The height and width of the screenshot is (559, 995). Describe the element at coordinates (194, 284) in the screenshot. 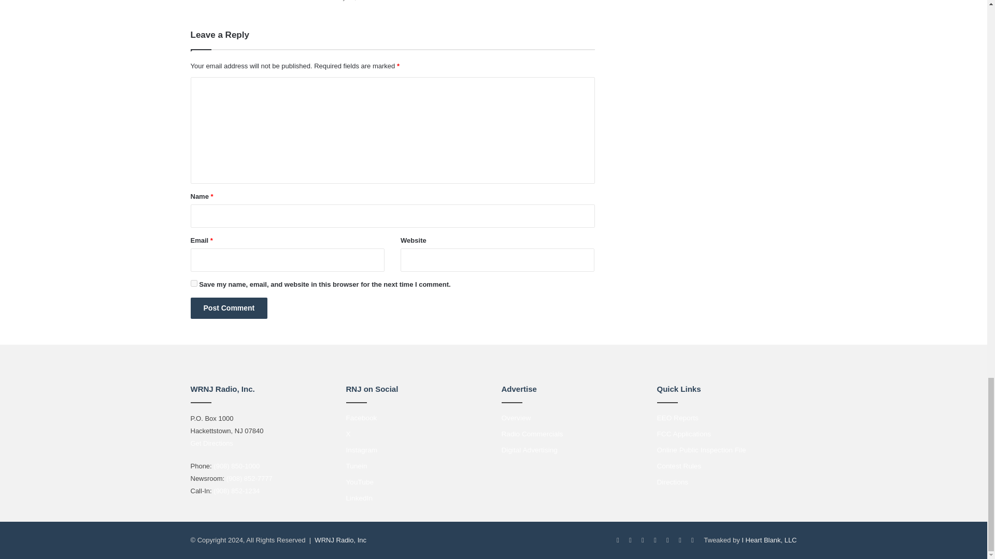

I see `yes` at that location.